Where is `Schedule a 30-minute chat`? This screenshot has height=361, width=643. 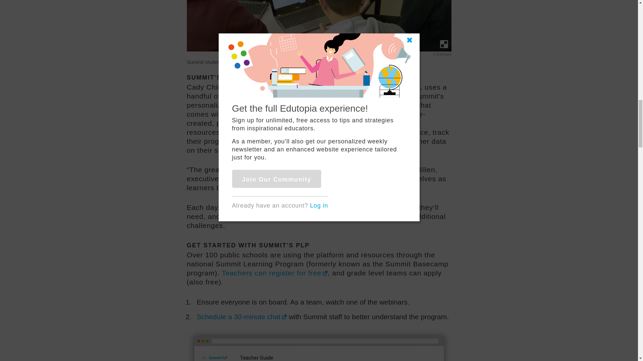
Schedule a 30-minute chat is located at coordinates (242, 317).